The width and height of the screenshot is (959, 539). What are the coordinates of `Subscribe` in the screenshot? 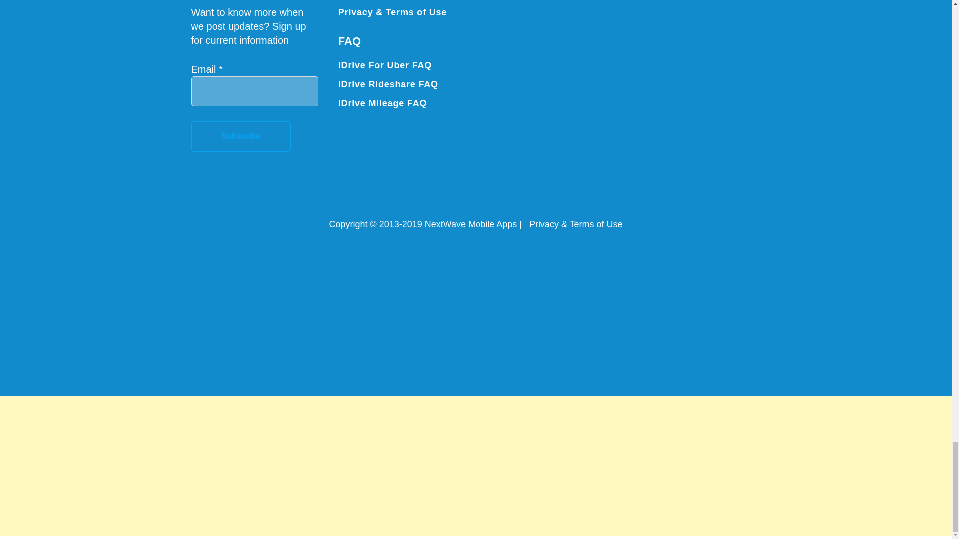 It's located at (241, 136).